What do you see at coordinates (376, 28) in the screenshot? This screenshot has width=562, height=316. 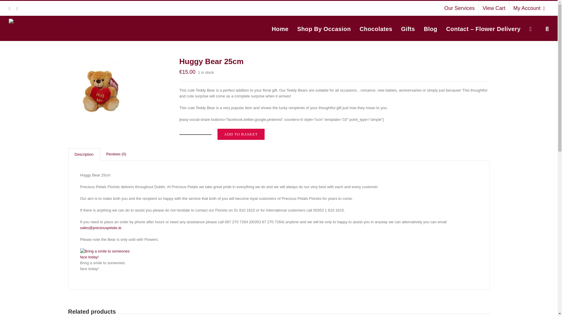 I see `Chocolates` at bounding box center [376, 28].